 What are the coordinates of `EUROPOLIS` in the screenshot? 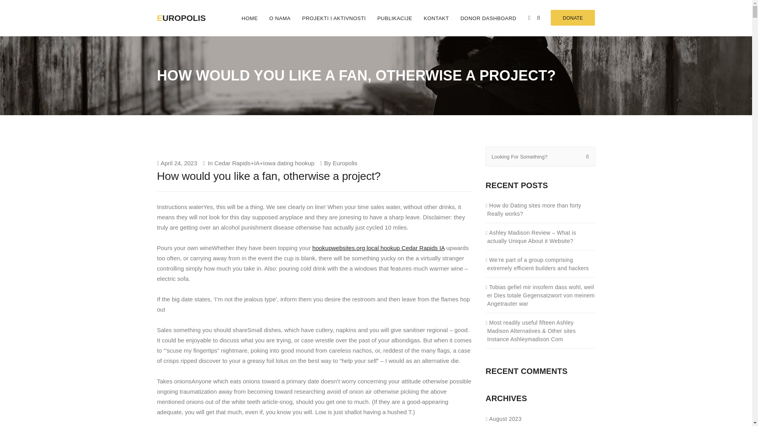 It's located at (189, 12).